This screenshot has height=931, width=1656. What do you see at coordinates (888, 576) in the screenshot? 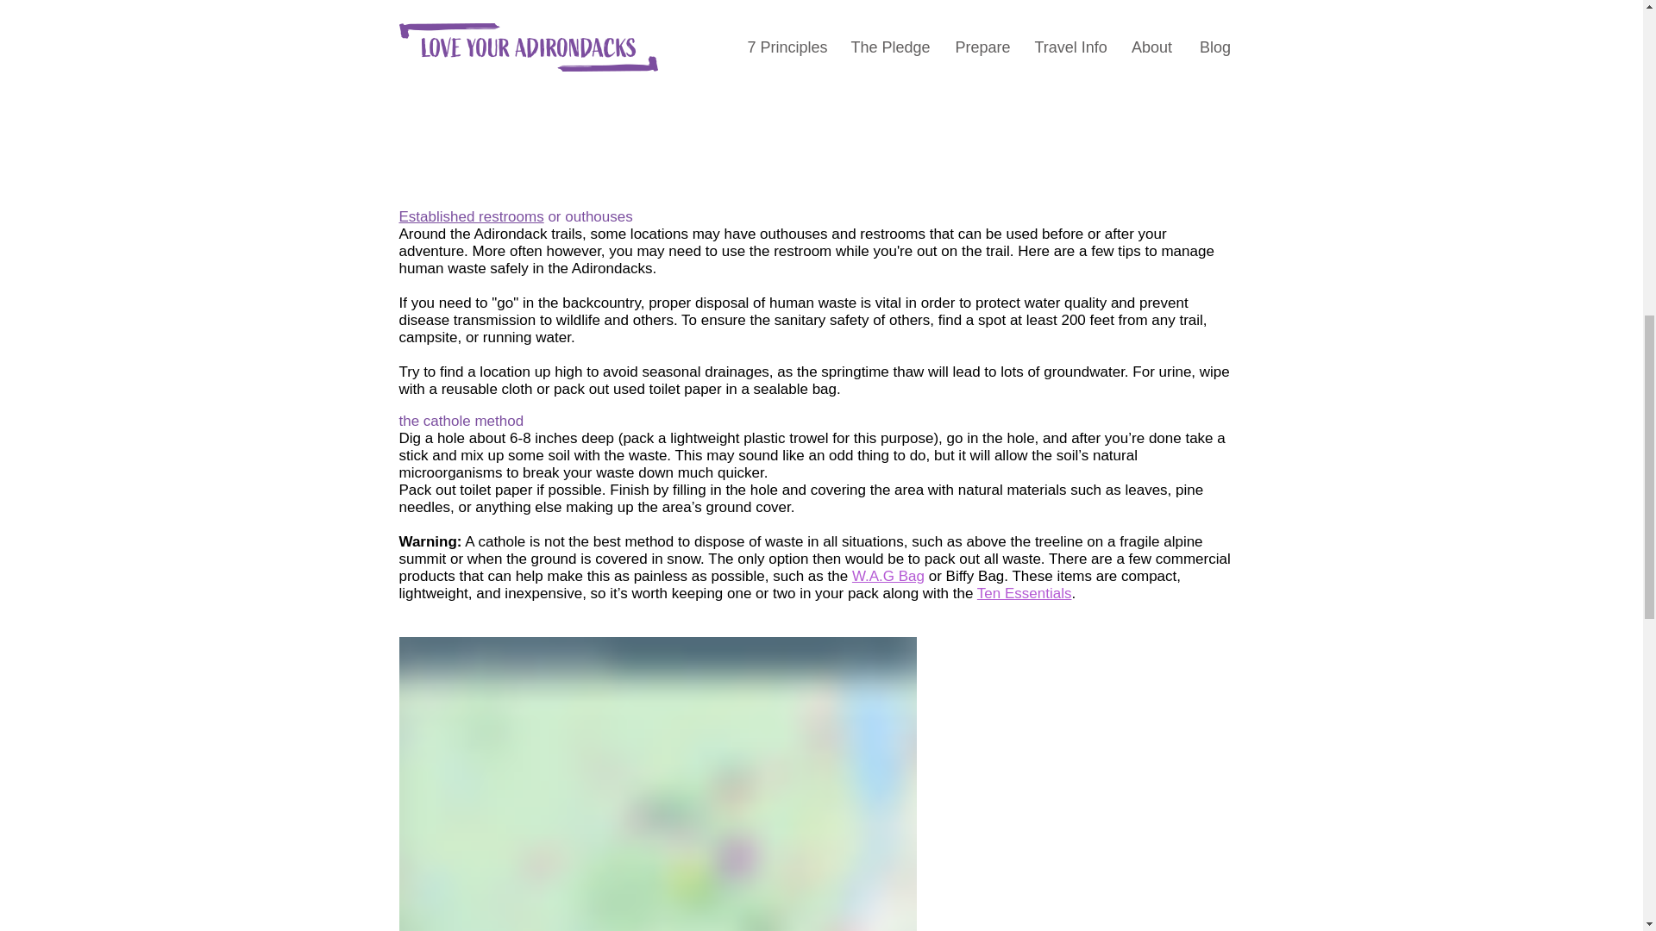
I see `W.A.G Bag` at bounding box center [888, 576].